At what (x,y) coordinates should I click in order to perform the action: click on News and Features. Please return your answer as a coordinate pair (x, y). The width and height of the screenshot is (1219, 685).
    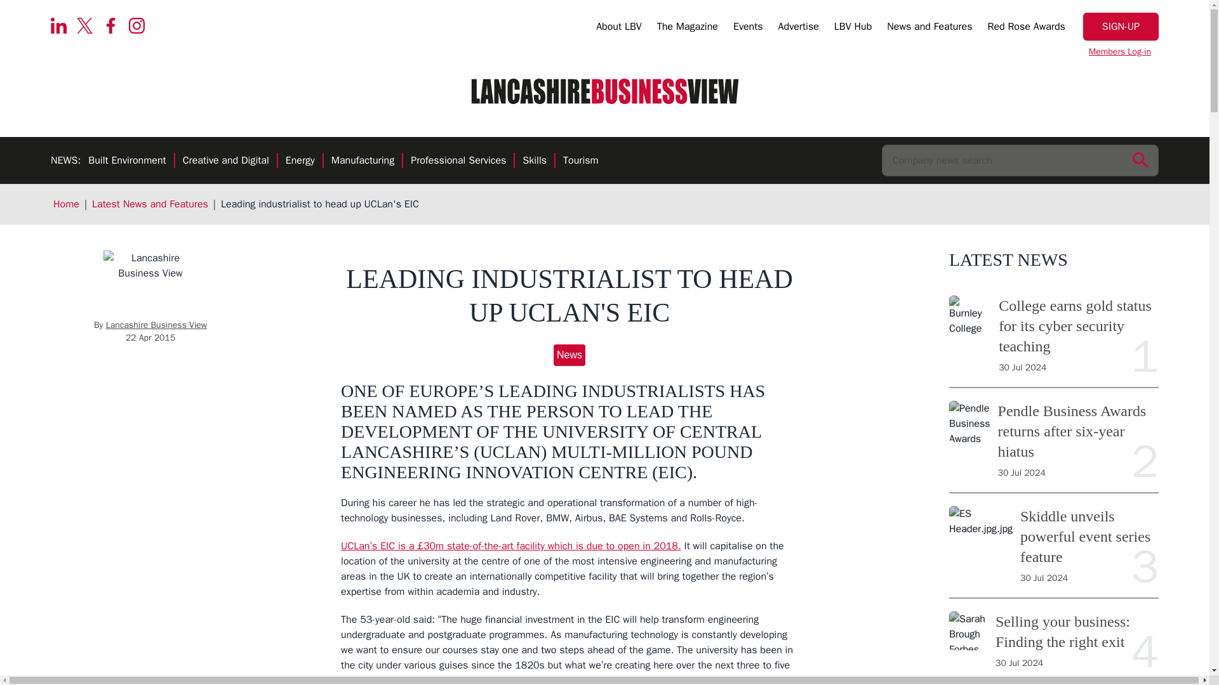
    Looking at the image, I should click on (929, 29).